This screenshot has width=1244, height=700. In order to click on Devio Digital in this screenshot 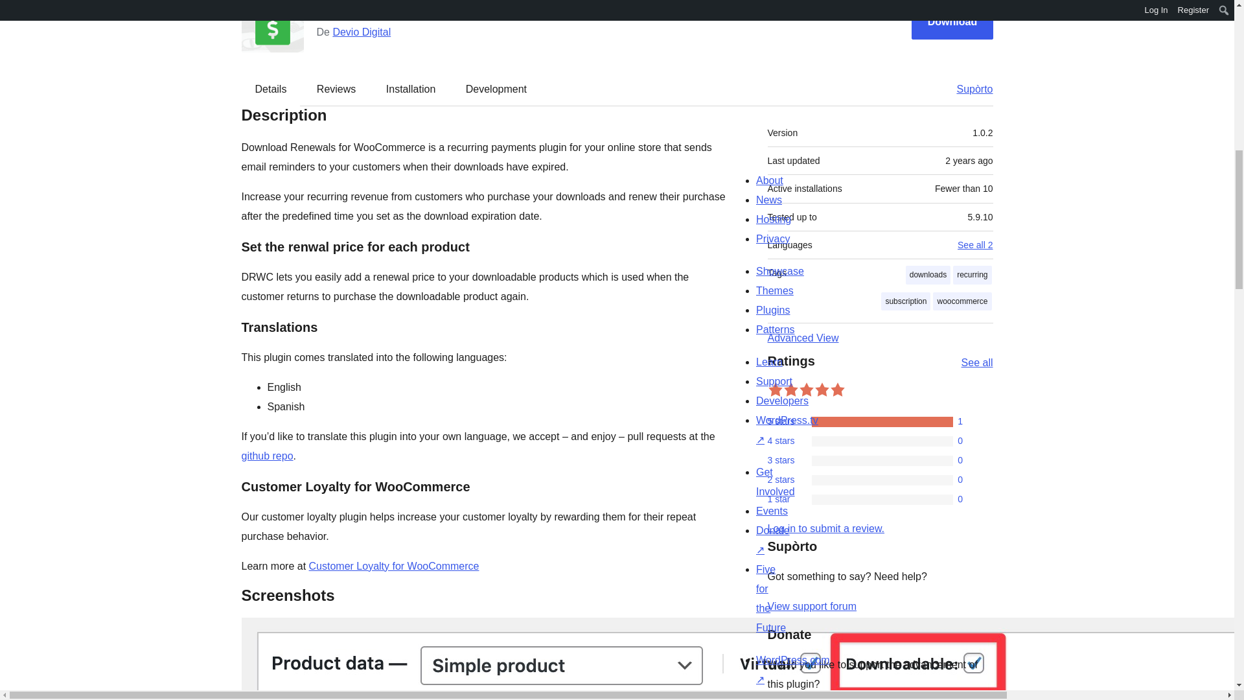, I will do `click(361, 32)`.